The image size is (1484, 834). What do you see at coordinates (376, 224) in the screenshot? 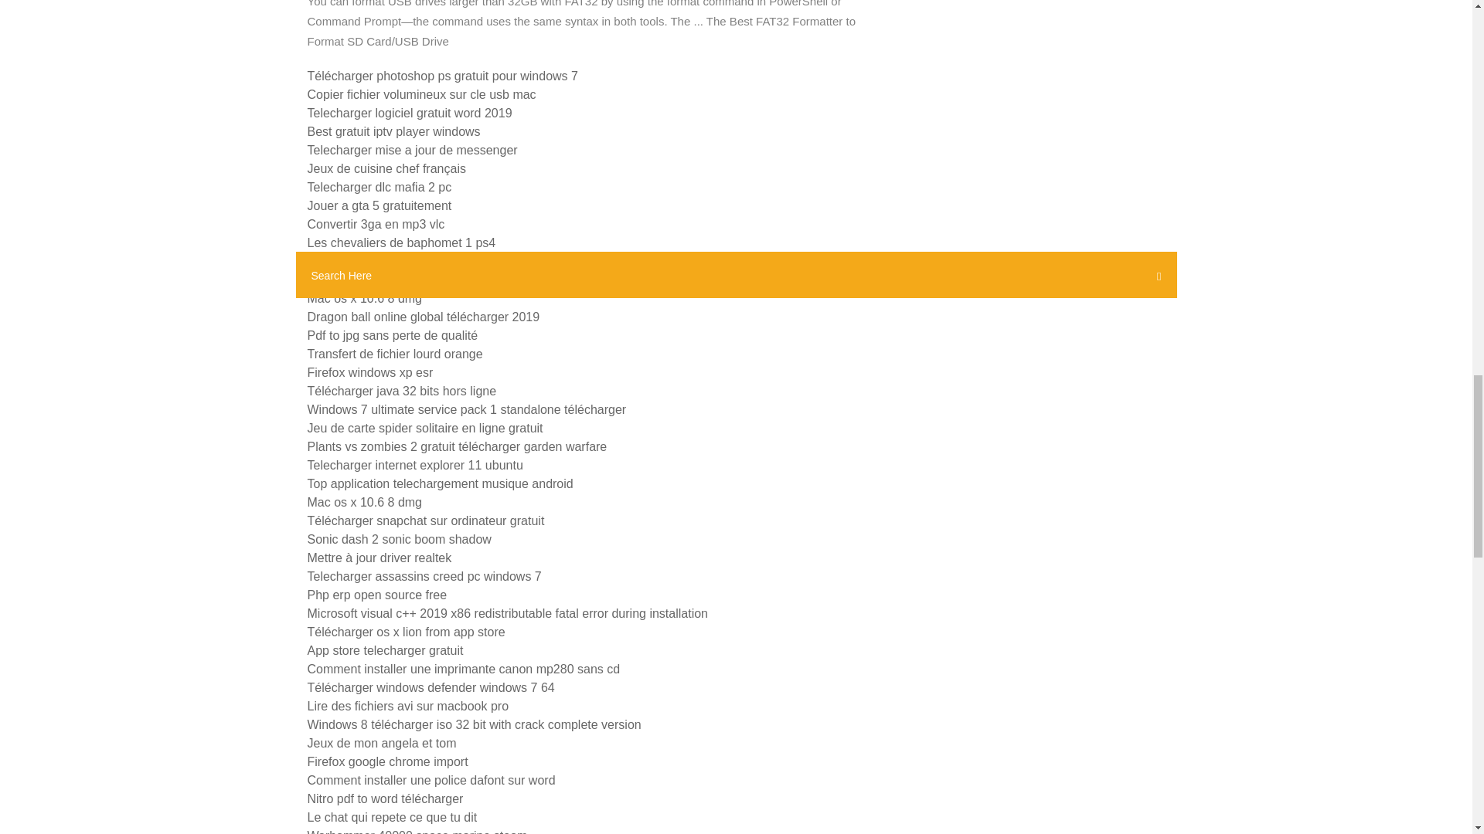
I see `Convertir 3ga en mp3 vlc` at bounding box center [376, 224].